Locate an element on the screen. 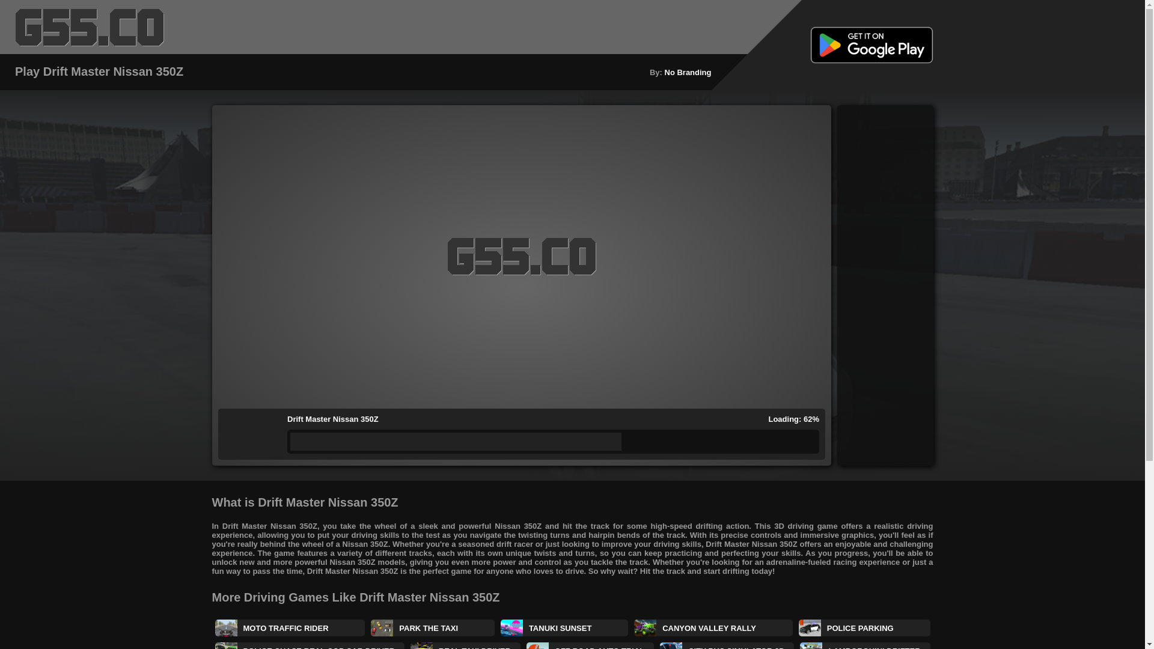 The height and width of the screenshot is (649, 1154). CITY BUS SIMULATOR 3D is located at coordinates (727, 645).